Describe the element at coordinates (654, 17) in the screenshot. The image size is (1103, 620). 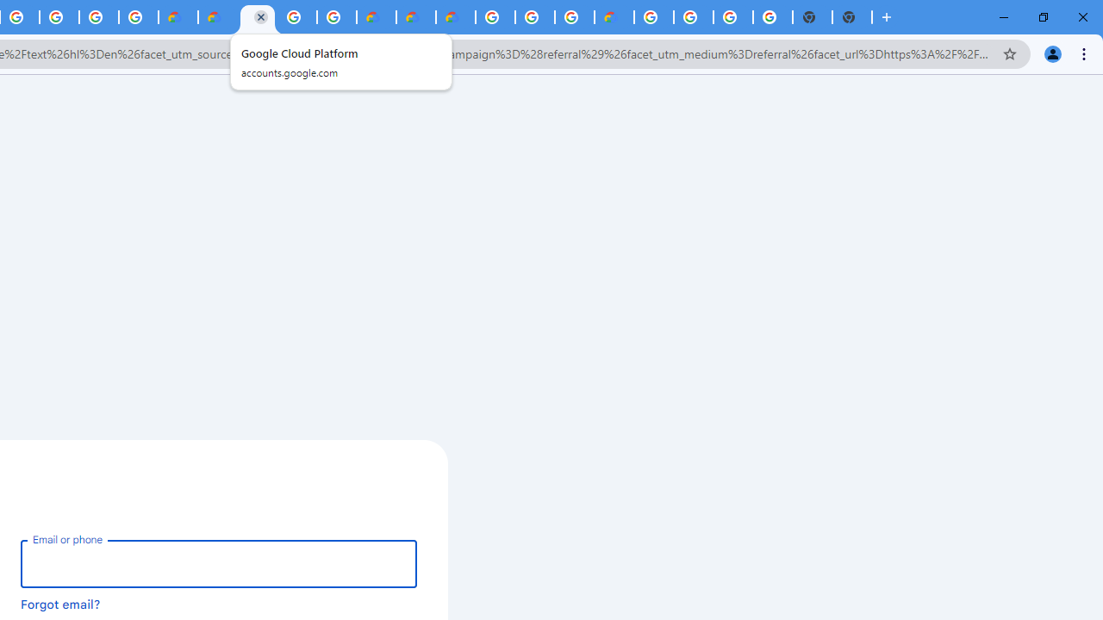
I see `Google Cloud Platform` at that location.